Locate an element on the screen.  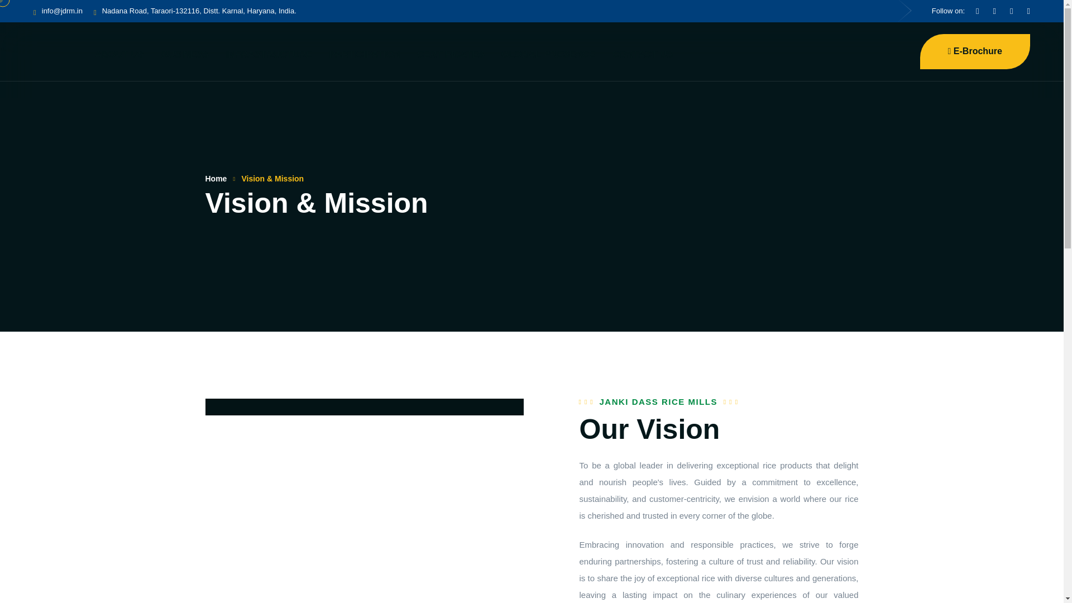
BUSINESS is located at coordinates (185, 55).